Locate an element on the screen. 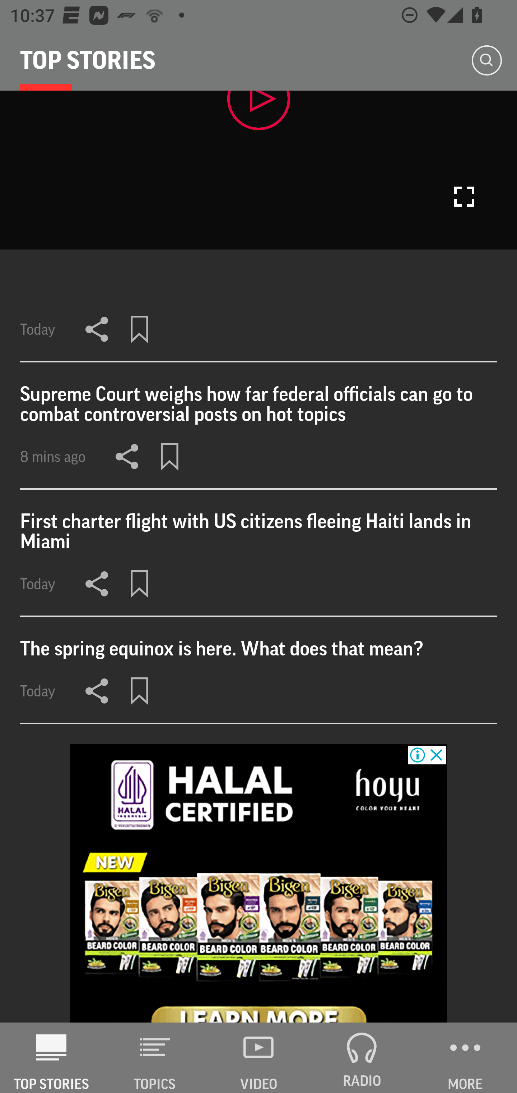 The height and width of the screenshot is (1093, 517). Fullscreen is located at coordinates (464, 197).